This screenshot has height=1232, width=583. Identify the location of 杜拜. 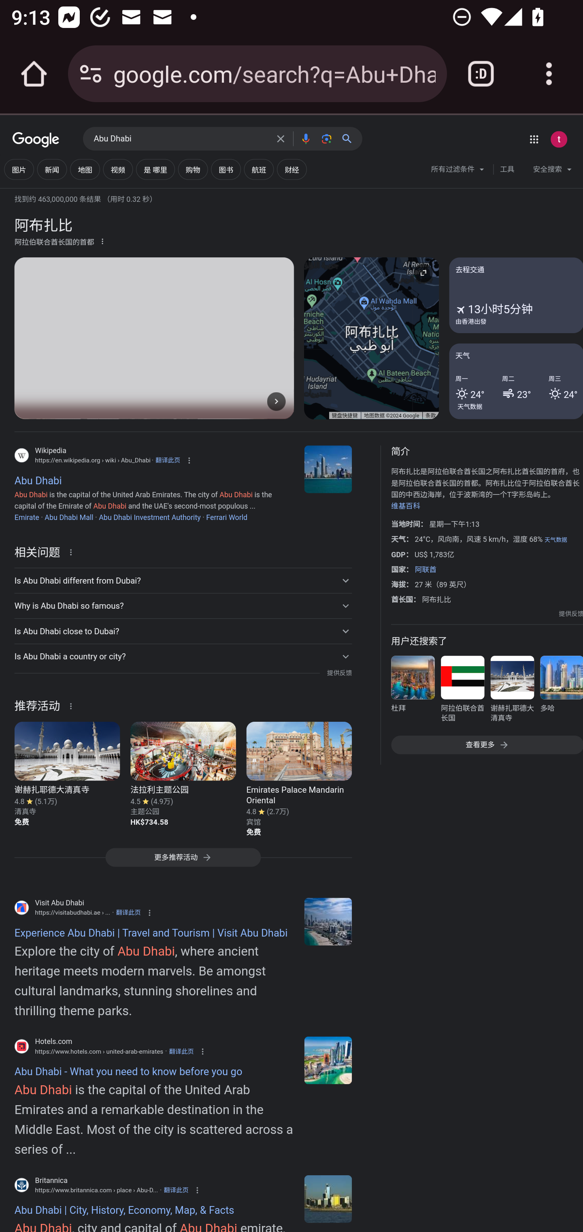
(413, 691).